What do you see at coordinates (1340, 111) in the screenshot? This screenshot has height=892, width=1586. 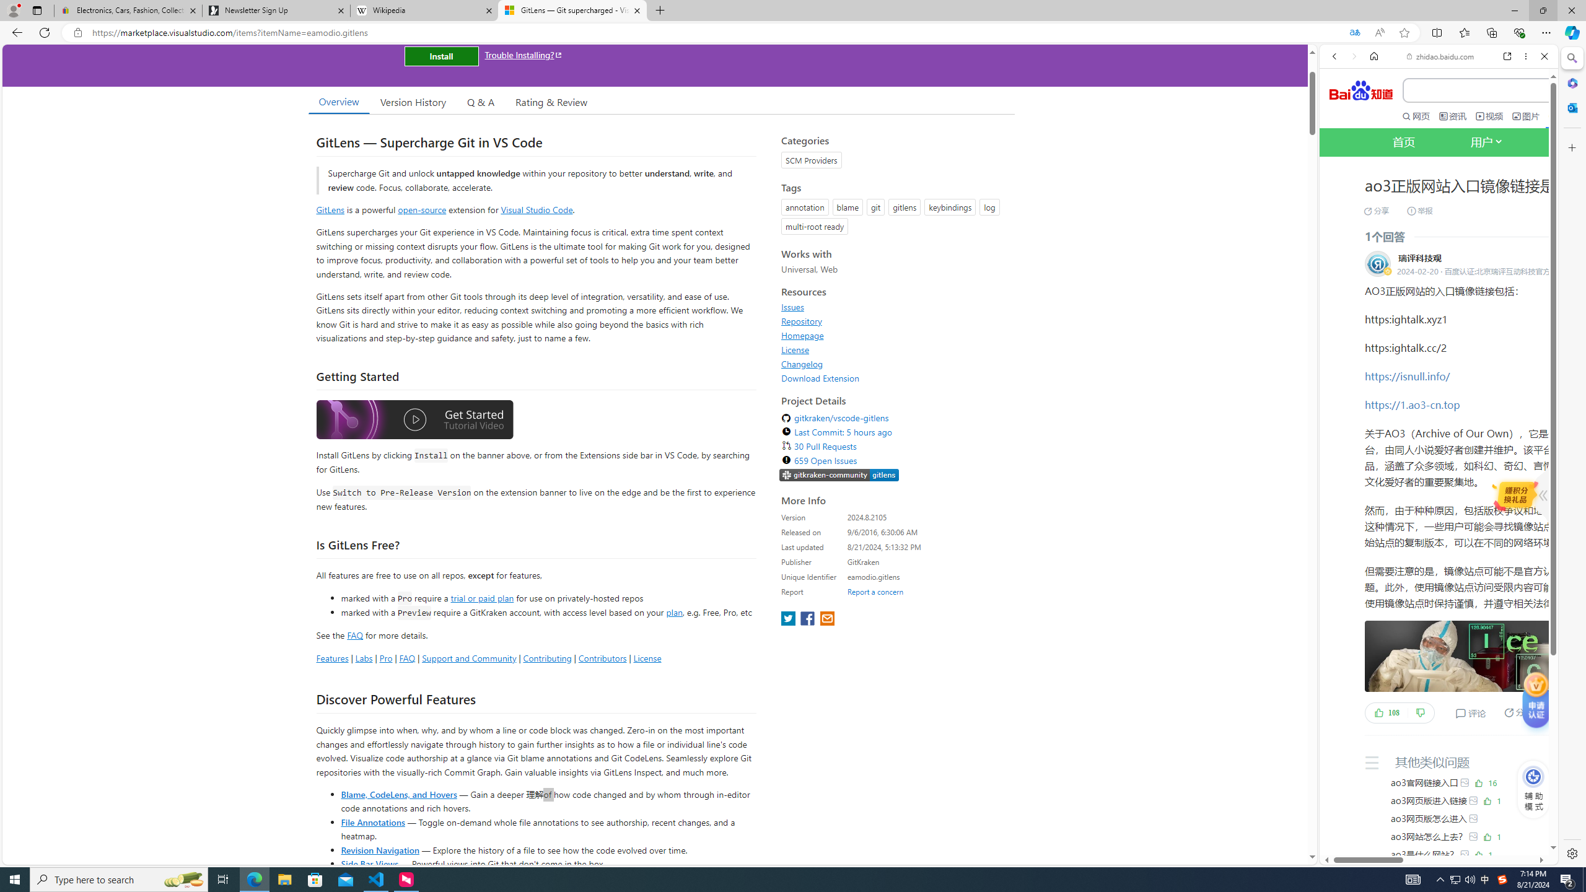 I see `Web scope` at bounding box center [1340, 111].